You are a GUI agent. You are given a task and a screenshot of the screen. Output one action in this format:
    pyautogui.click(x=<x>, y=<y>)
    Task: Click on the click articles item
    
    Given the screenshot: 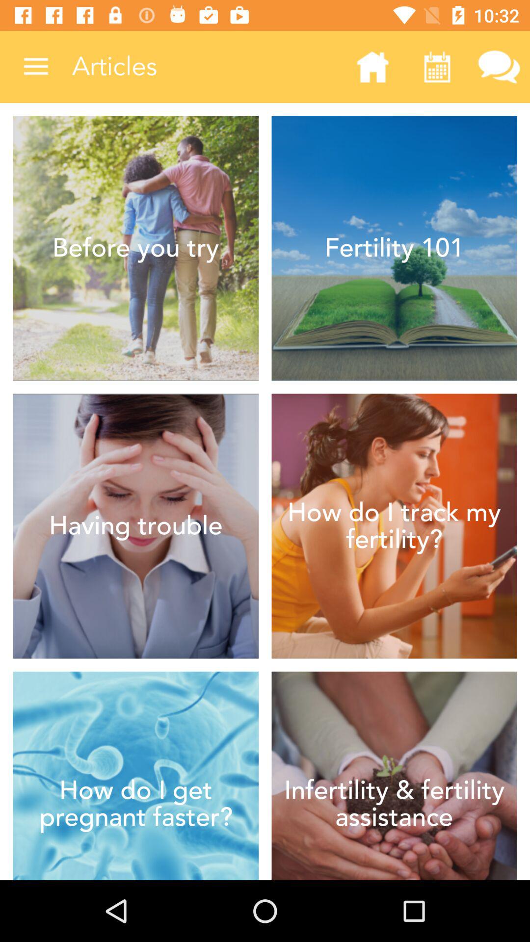 What is the action you would take?
    pyautogui.click(x=205, y=67)
    